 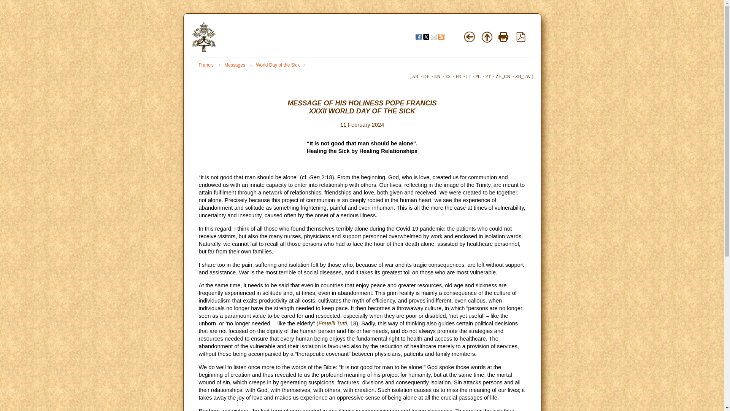 I want to click on Messages, so click(x=238, y=65).